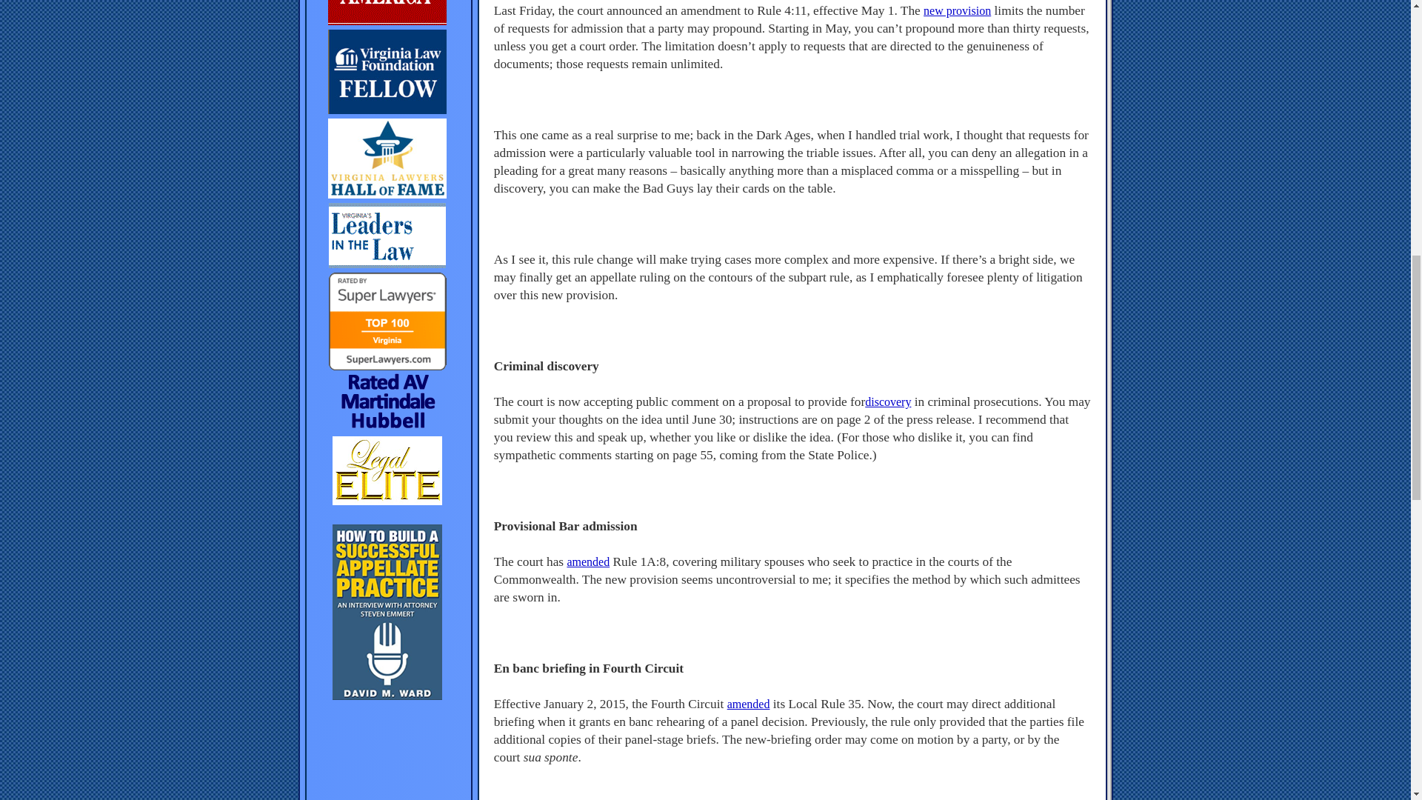 The image size is (1422, 800). What do you see at coordinates (957, 10) in the screenshot?
I see `new provision` at bounding box center [957, 10].